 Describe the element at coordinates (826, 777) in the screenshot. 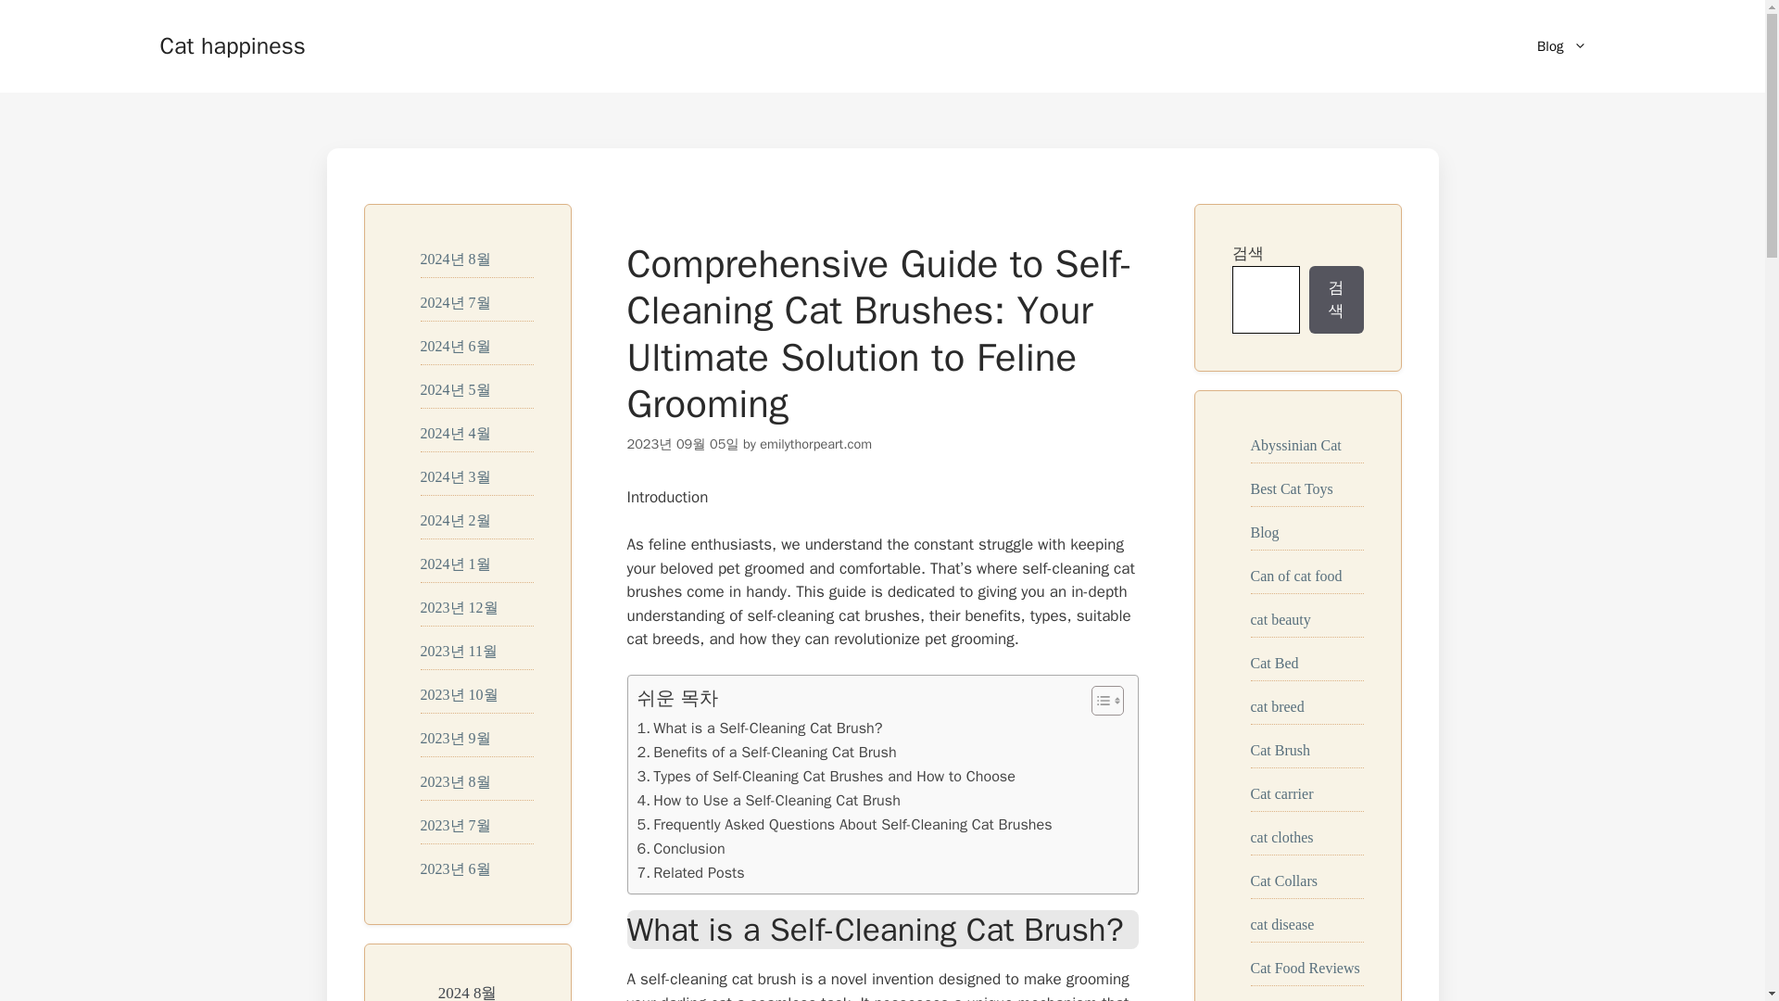

I see `Types of Self-Cleaning Cat Brushes and How to Choose` at that location.